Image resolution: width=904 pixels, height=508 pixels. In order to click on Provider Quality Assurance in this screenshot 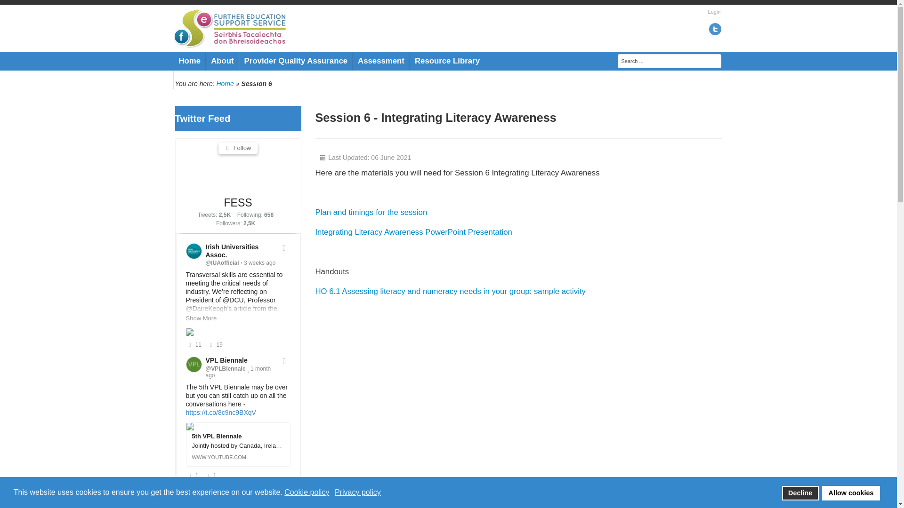, I will do `click(296, 61)`.